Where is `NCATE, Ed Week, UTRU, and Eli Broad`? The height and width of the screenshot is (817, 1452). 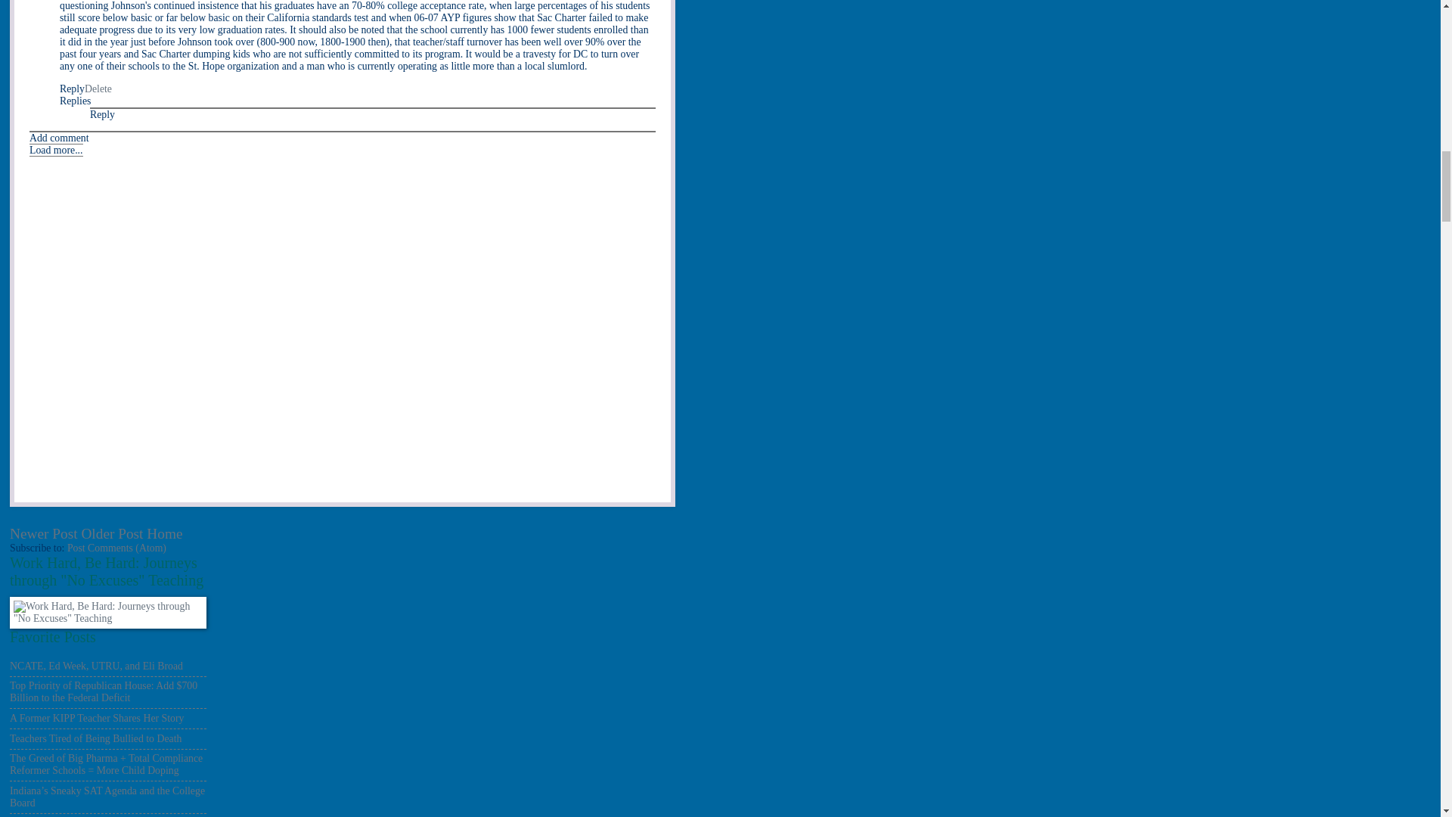 NCATE, Ed Week, UTRU, and Eli Broad is located at coordinates (96, 666).